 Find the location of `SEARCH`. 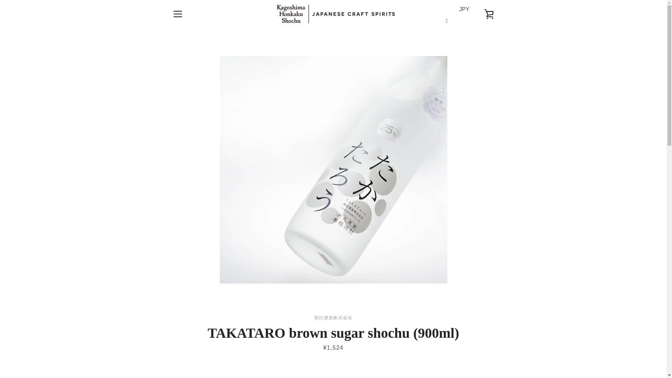

SEARCH is located at coordinates (182, 241).